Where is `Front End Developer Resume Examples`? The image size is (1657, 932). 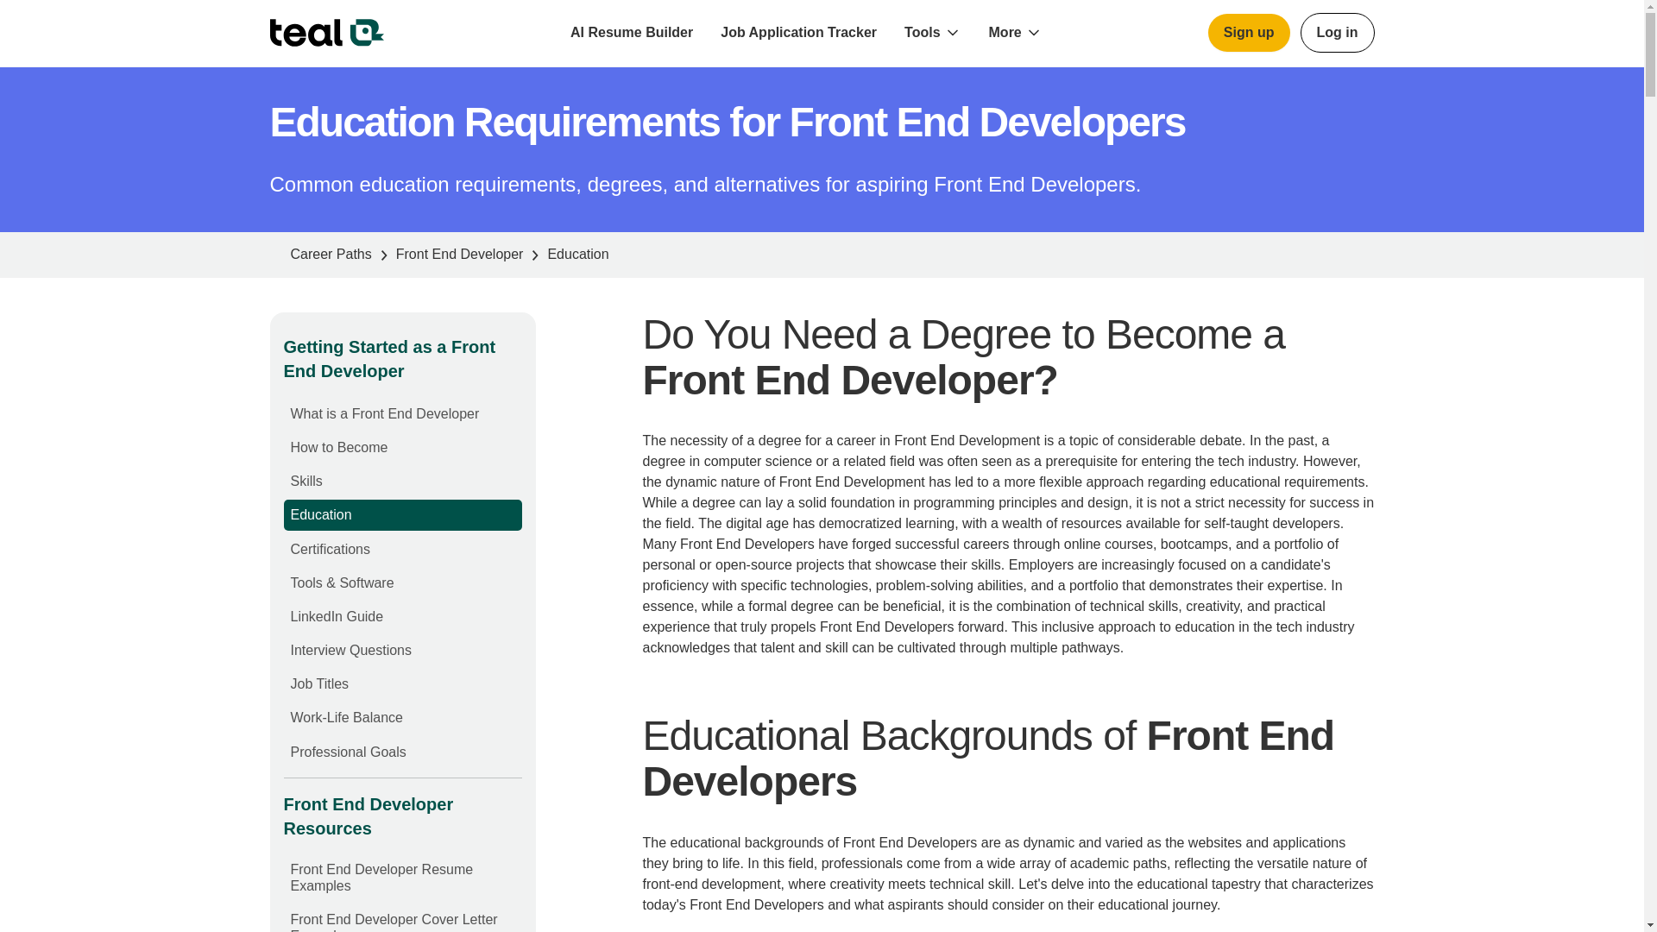
Front End Developer Resume Examples is located at coordinates (381, 877).